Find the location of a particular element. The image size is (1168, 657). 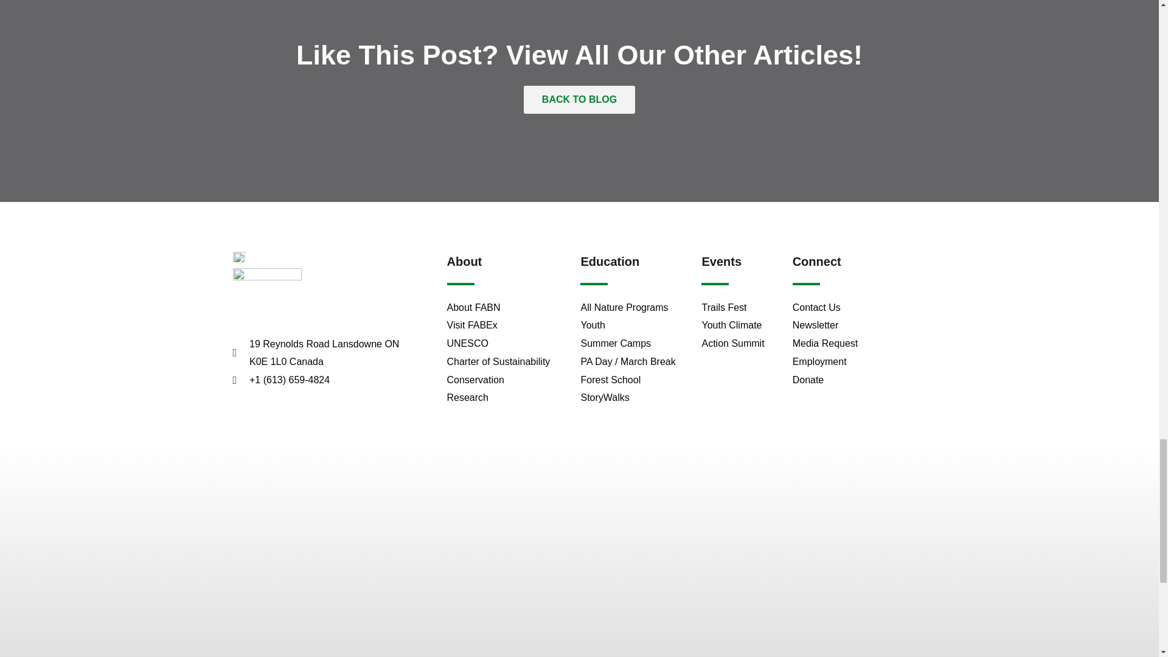

Forest School is located at coordinates (634, 380).